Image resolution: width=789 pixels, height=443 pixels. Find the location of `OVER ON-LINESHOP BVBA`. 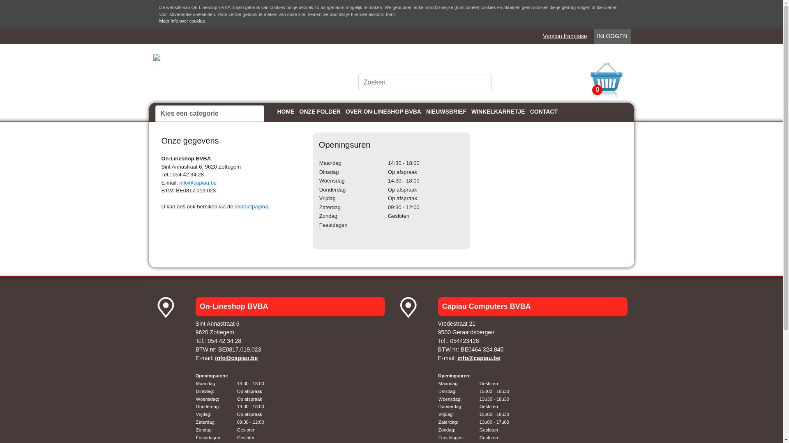

OVER ON-LINESHOP BVBA is located at coordinates (383, 111).